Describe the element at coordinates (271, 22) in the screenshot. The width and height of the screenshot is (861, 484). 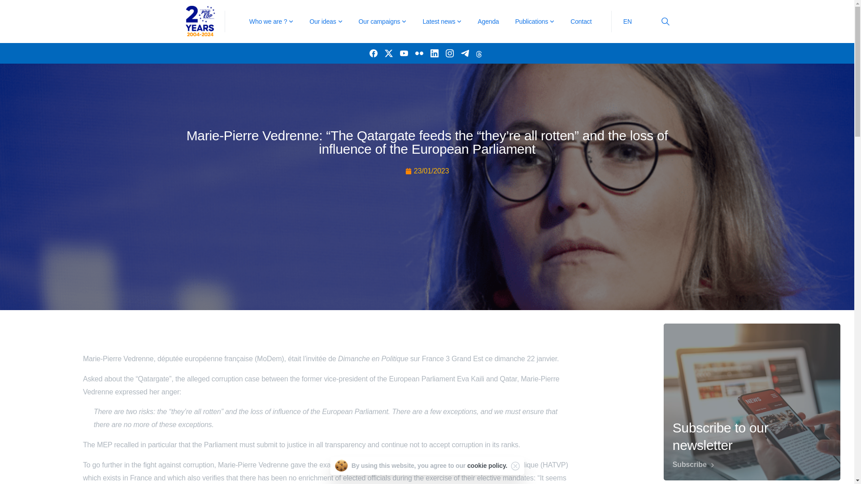
I see `Who we are ?` at that location.